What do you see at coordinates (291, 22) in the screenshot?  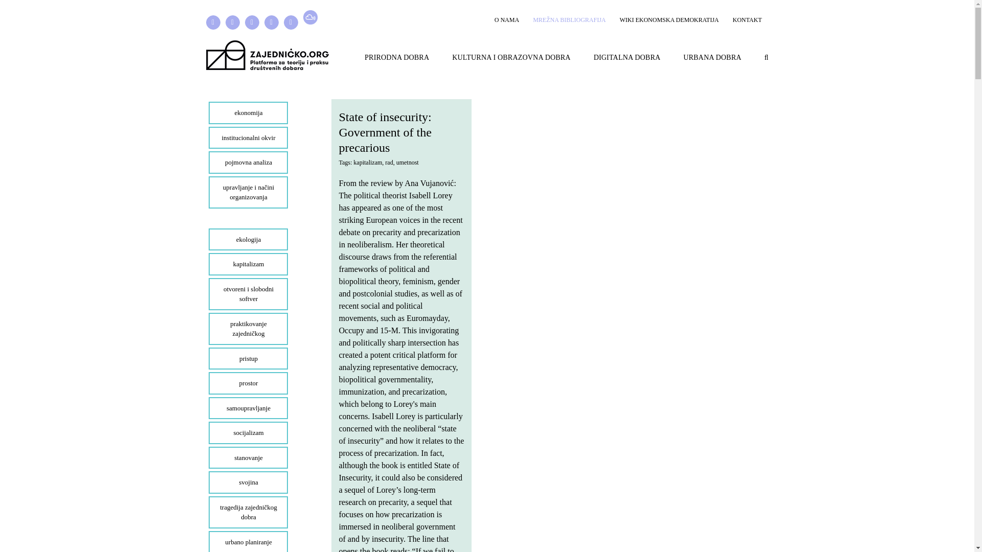 I see `YouTube` at bounding box center [291, 22].